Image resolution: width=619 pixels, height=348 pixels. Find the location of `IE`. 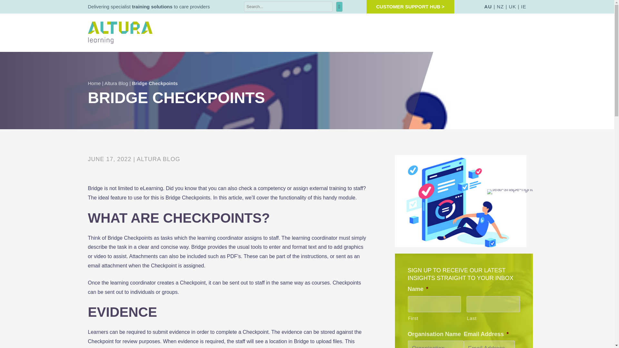

IE is located at coordinates (524, 6).